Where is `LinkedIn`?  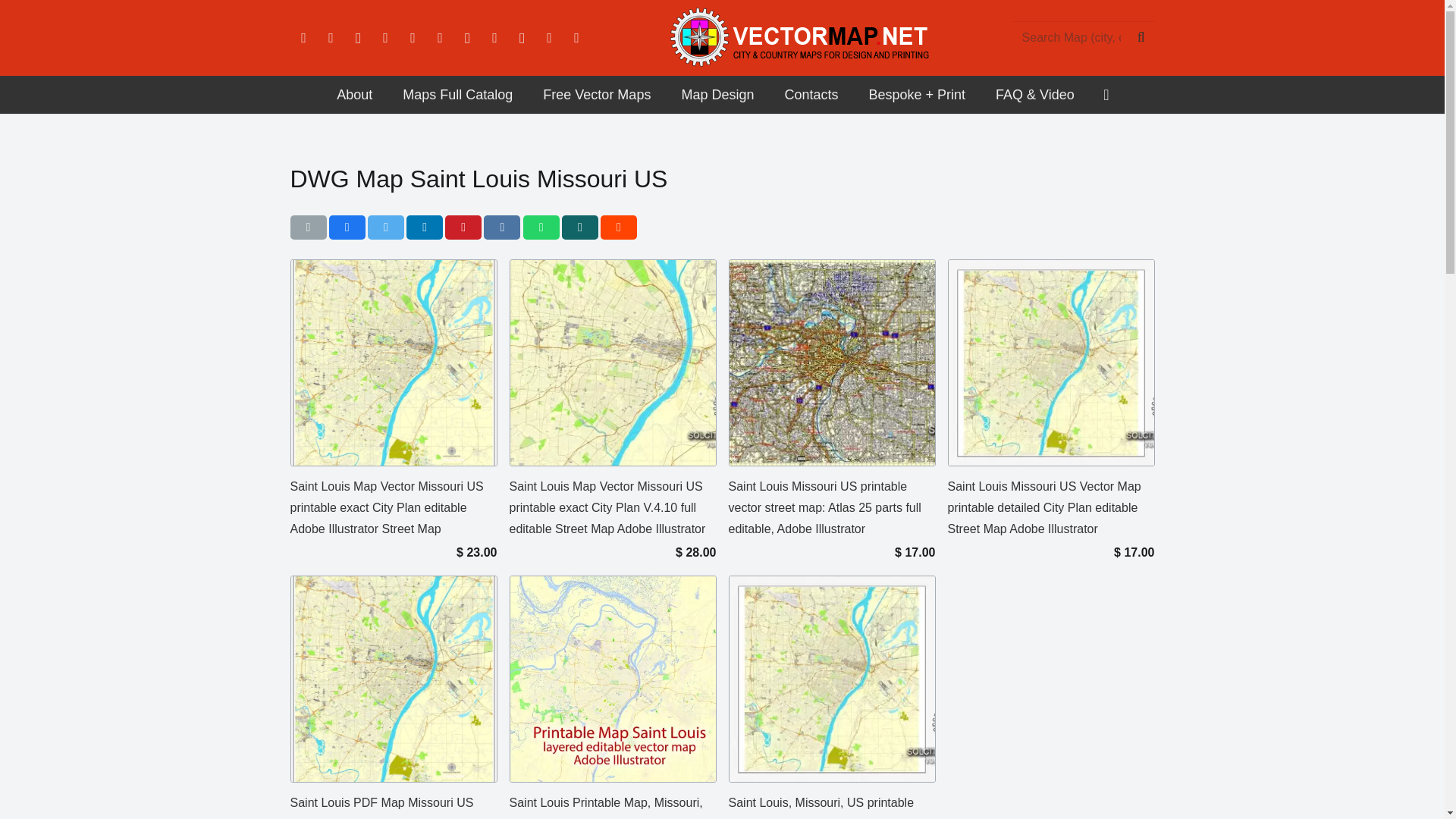
LinkedIn is located at coordinates (385, 38).